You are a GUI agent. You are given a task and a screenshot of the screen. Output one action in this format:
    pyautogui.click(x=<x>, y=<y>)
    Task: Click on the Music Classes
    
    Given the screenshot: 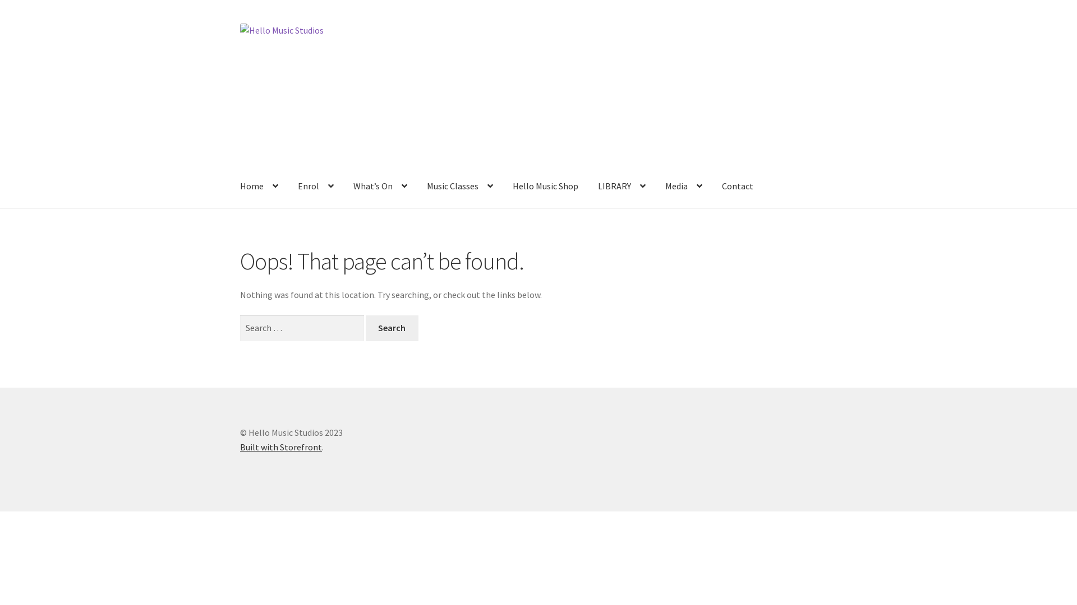 What is the action you would take?
    pyautogui.click(x=460, y=187)
    